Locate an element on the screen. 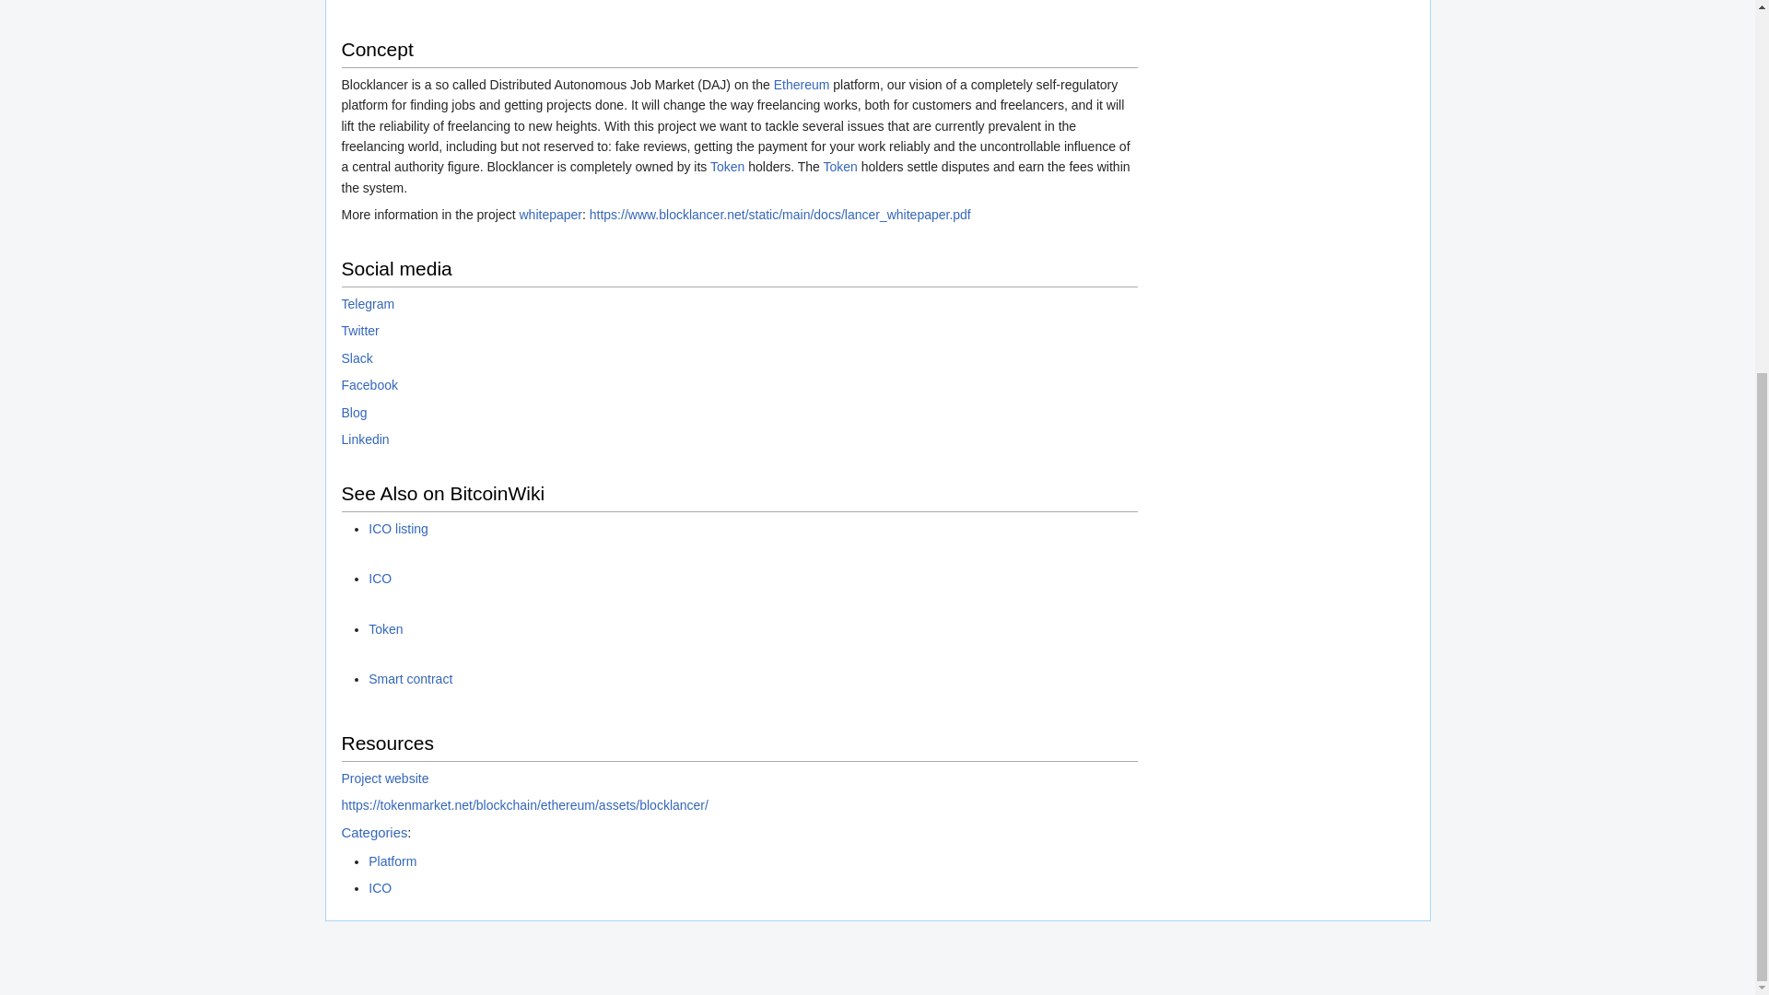  Token is located at coordinates (728, 166).